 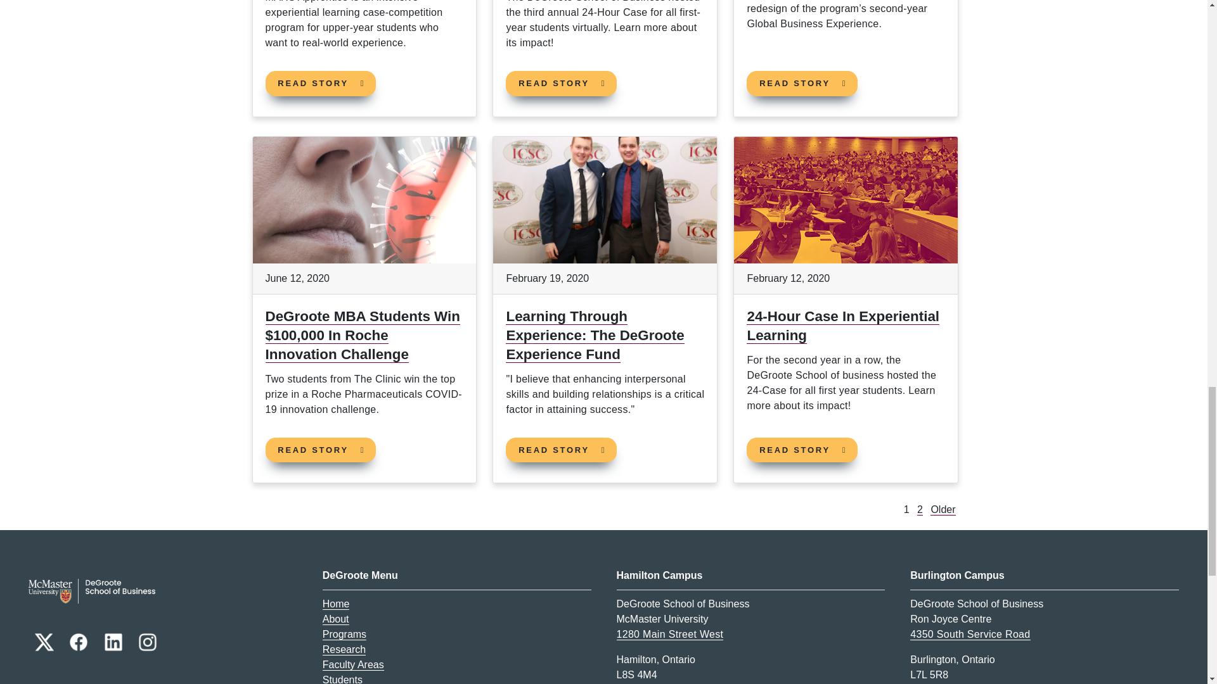 What do you see at coordinates (970, 634) in the screenshot?
I see `Google Map for the Ron Joyce Centre` at bounding box center [970, 634].